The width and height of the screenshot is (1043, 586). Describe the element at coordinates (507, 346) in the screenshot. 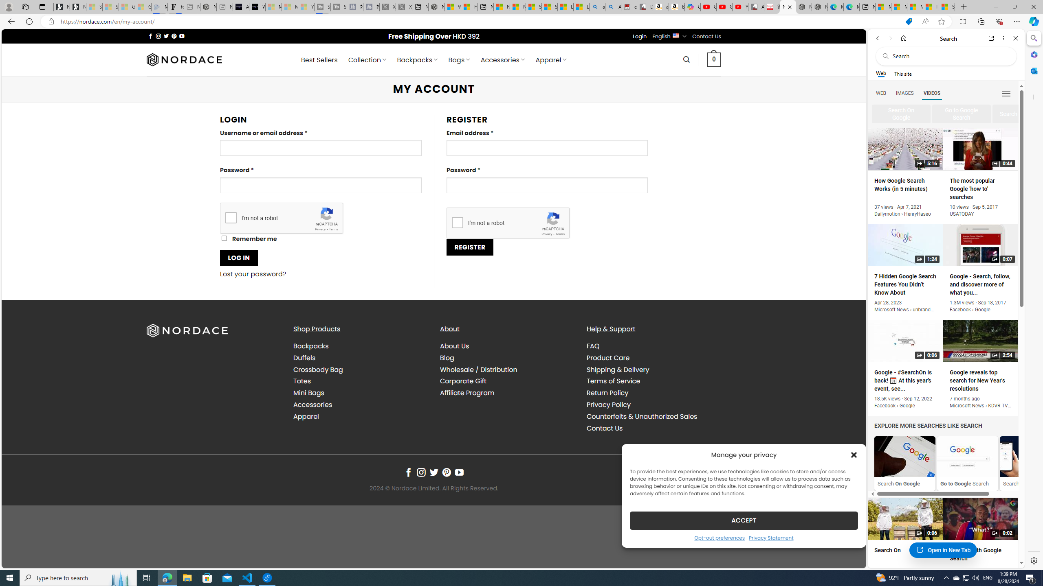

I see `About Us` at that location.